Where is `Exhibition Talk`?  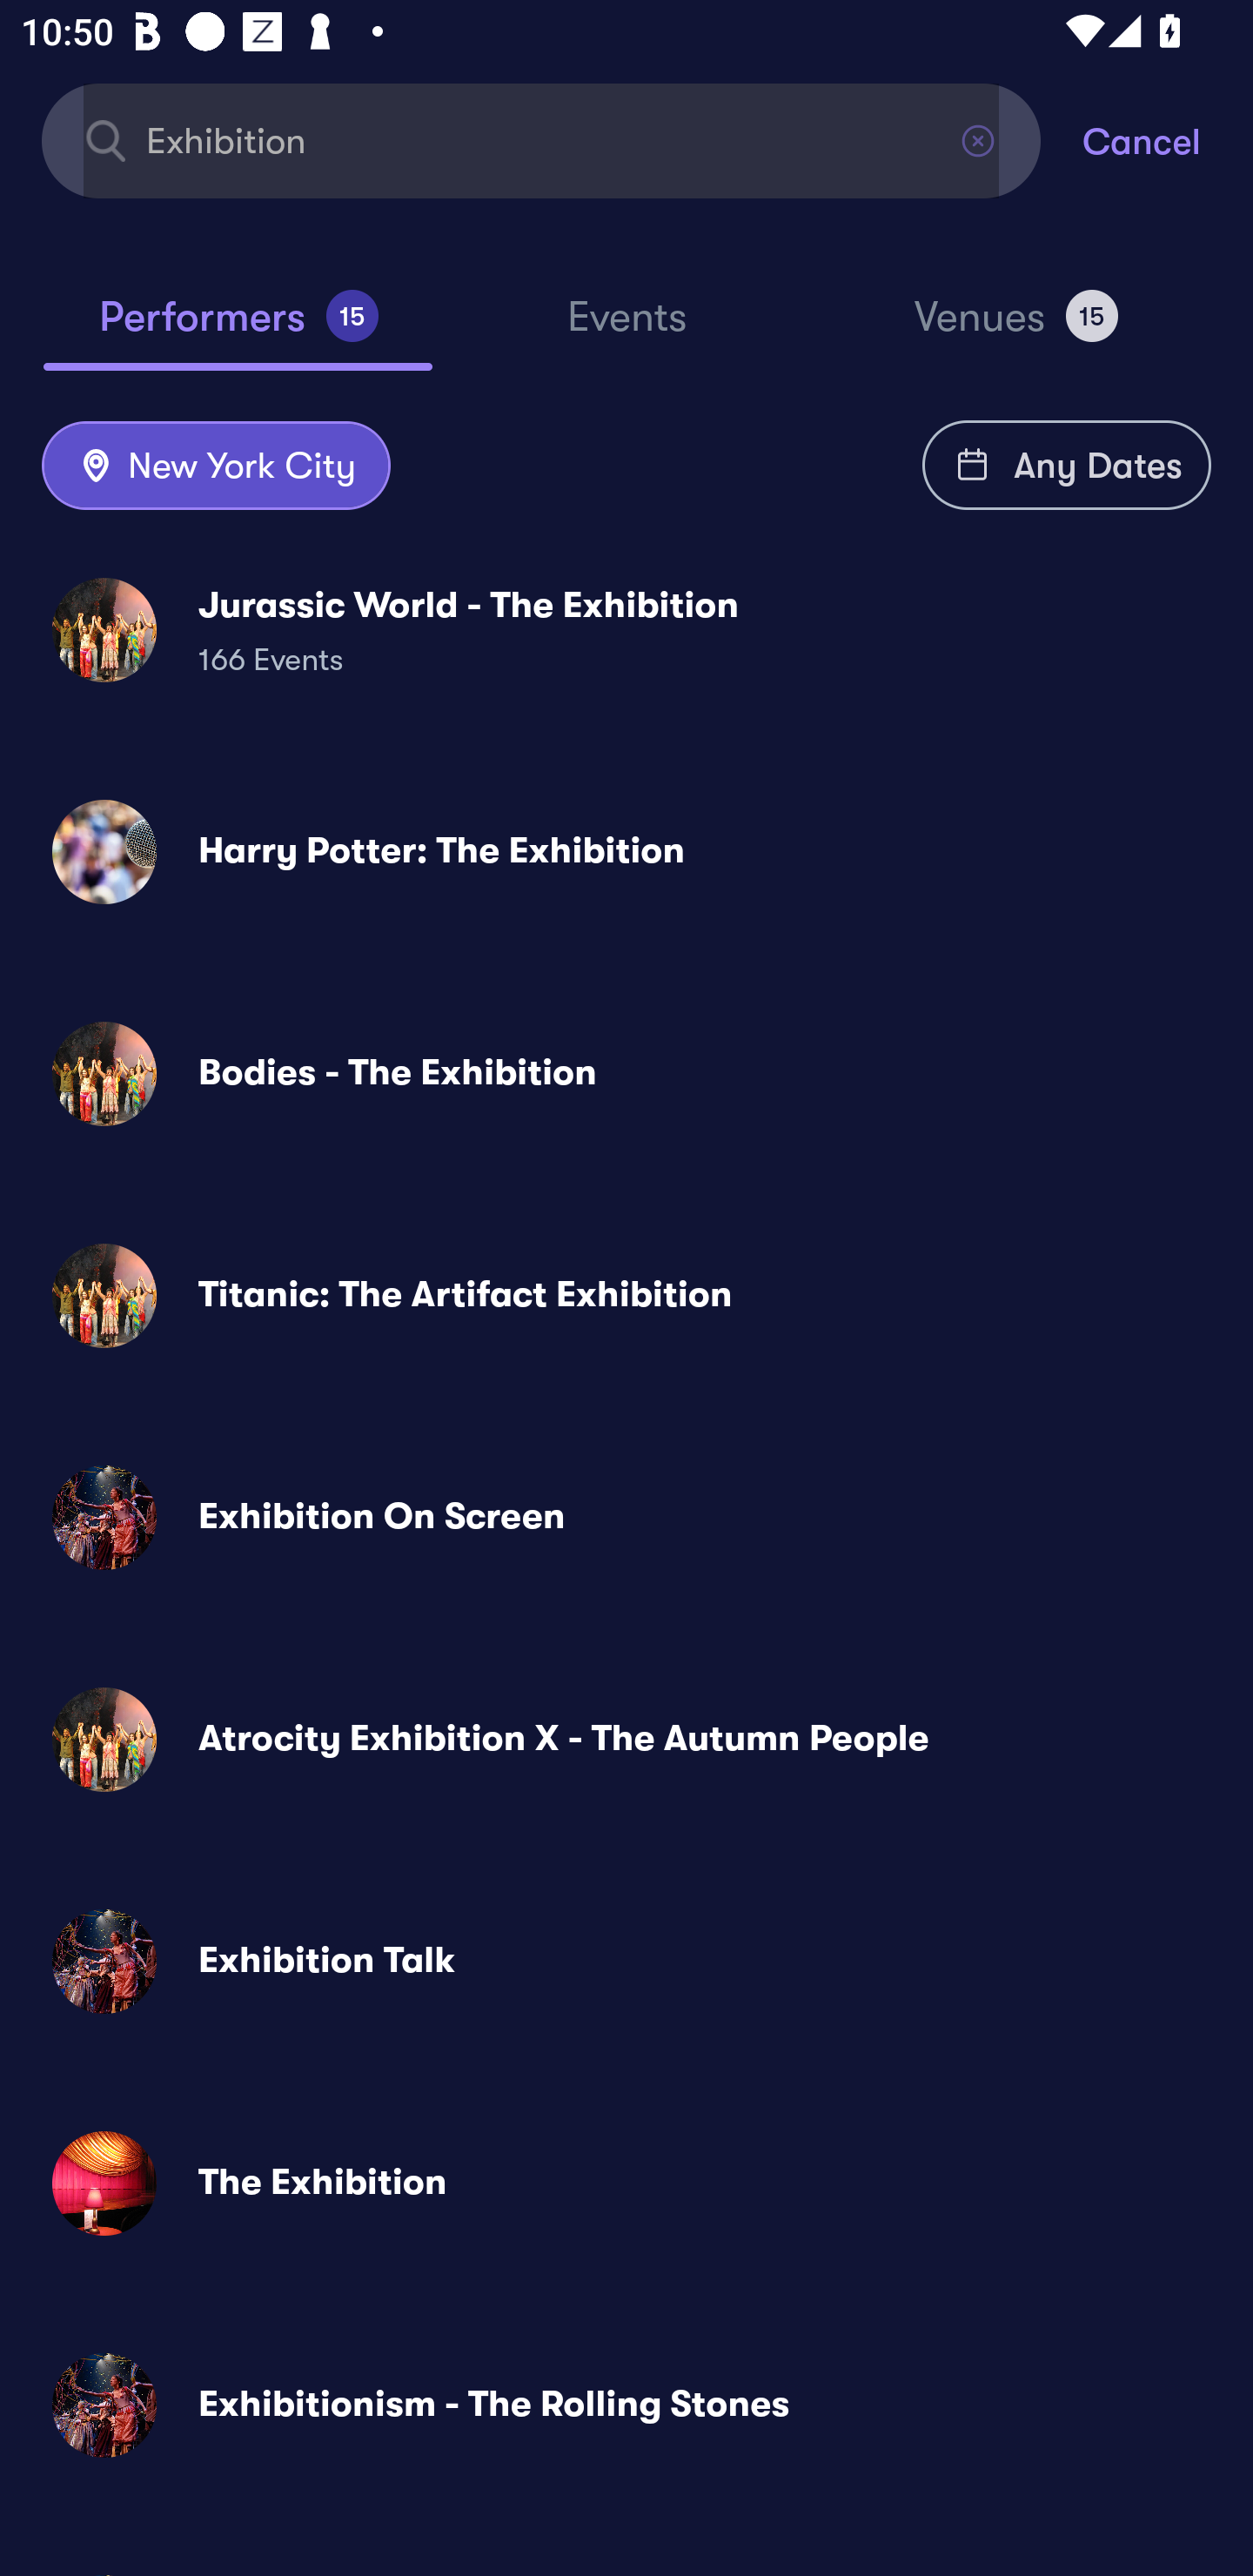 Exhibition Talk is located at coordinates (626, 1962).